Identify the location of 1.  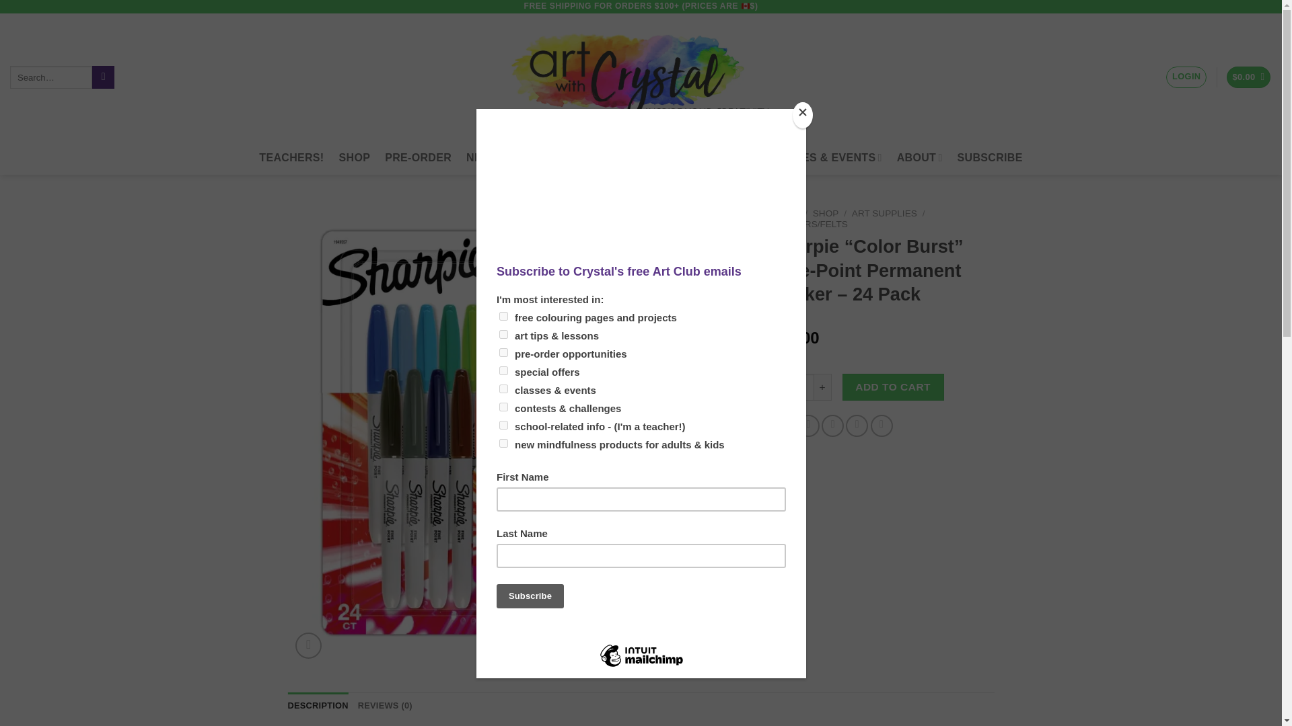
(800, 387).